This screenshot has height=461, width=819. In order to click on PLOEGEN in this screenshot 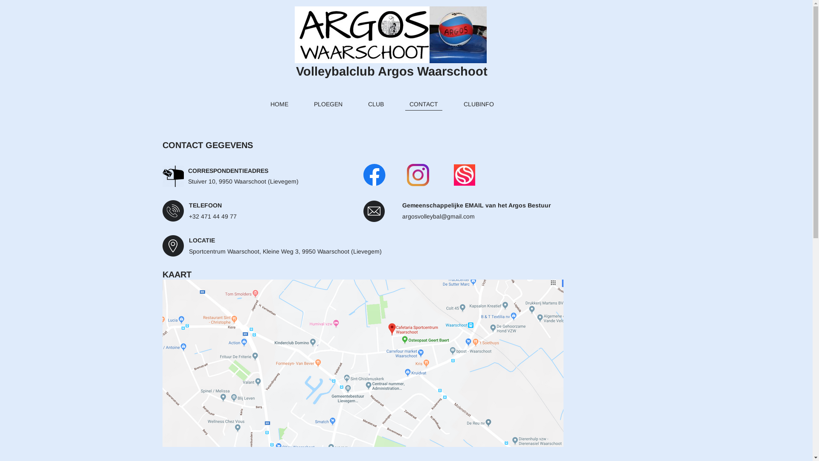, I will do `click(328, 104)`.